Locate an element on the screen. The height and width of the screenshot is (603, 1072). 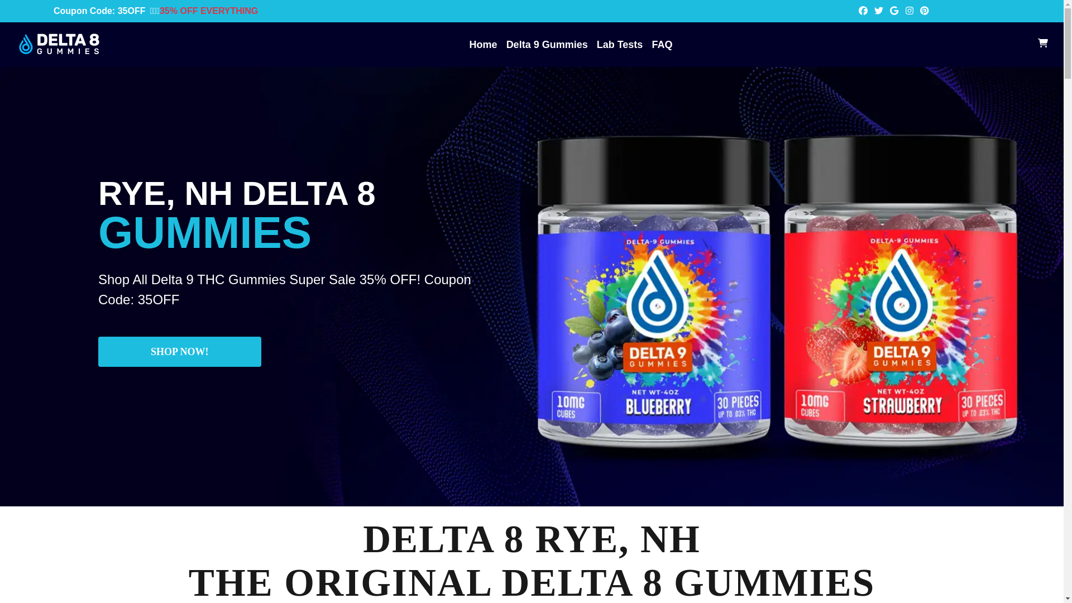
Lab Tests is located at coordinates (620, 45).